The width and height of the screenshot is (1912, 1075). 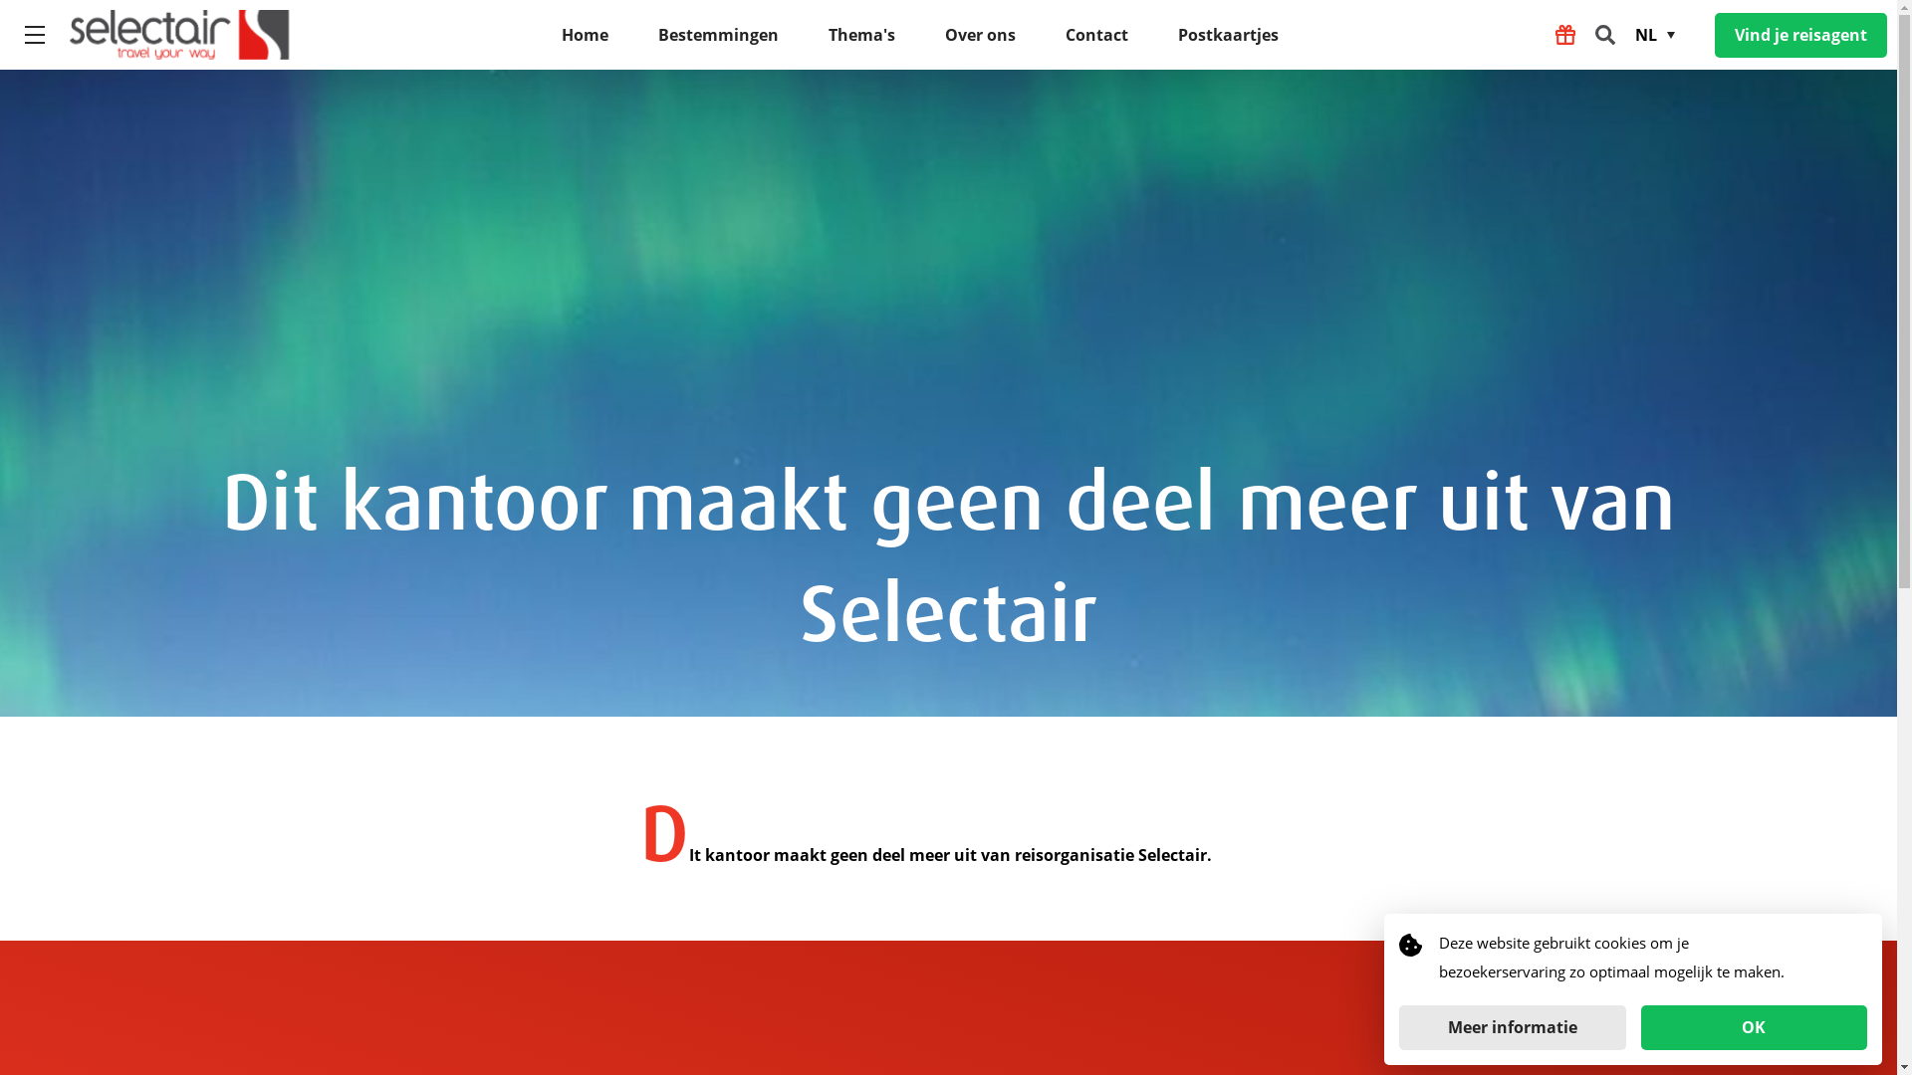 I want to click on Postkaartjes, so click(x=1227, y=35).